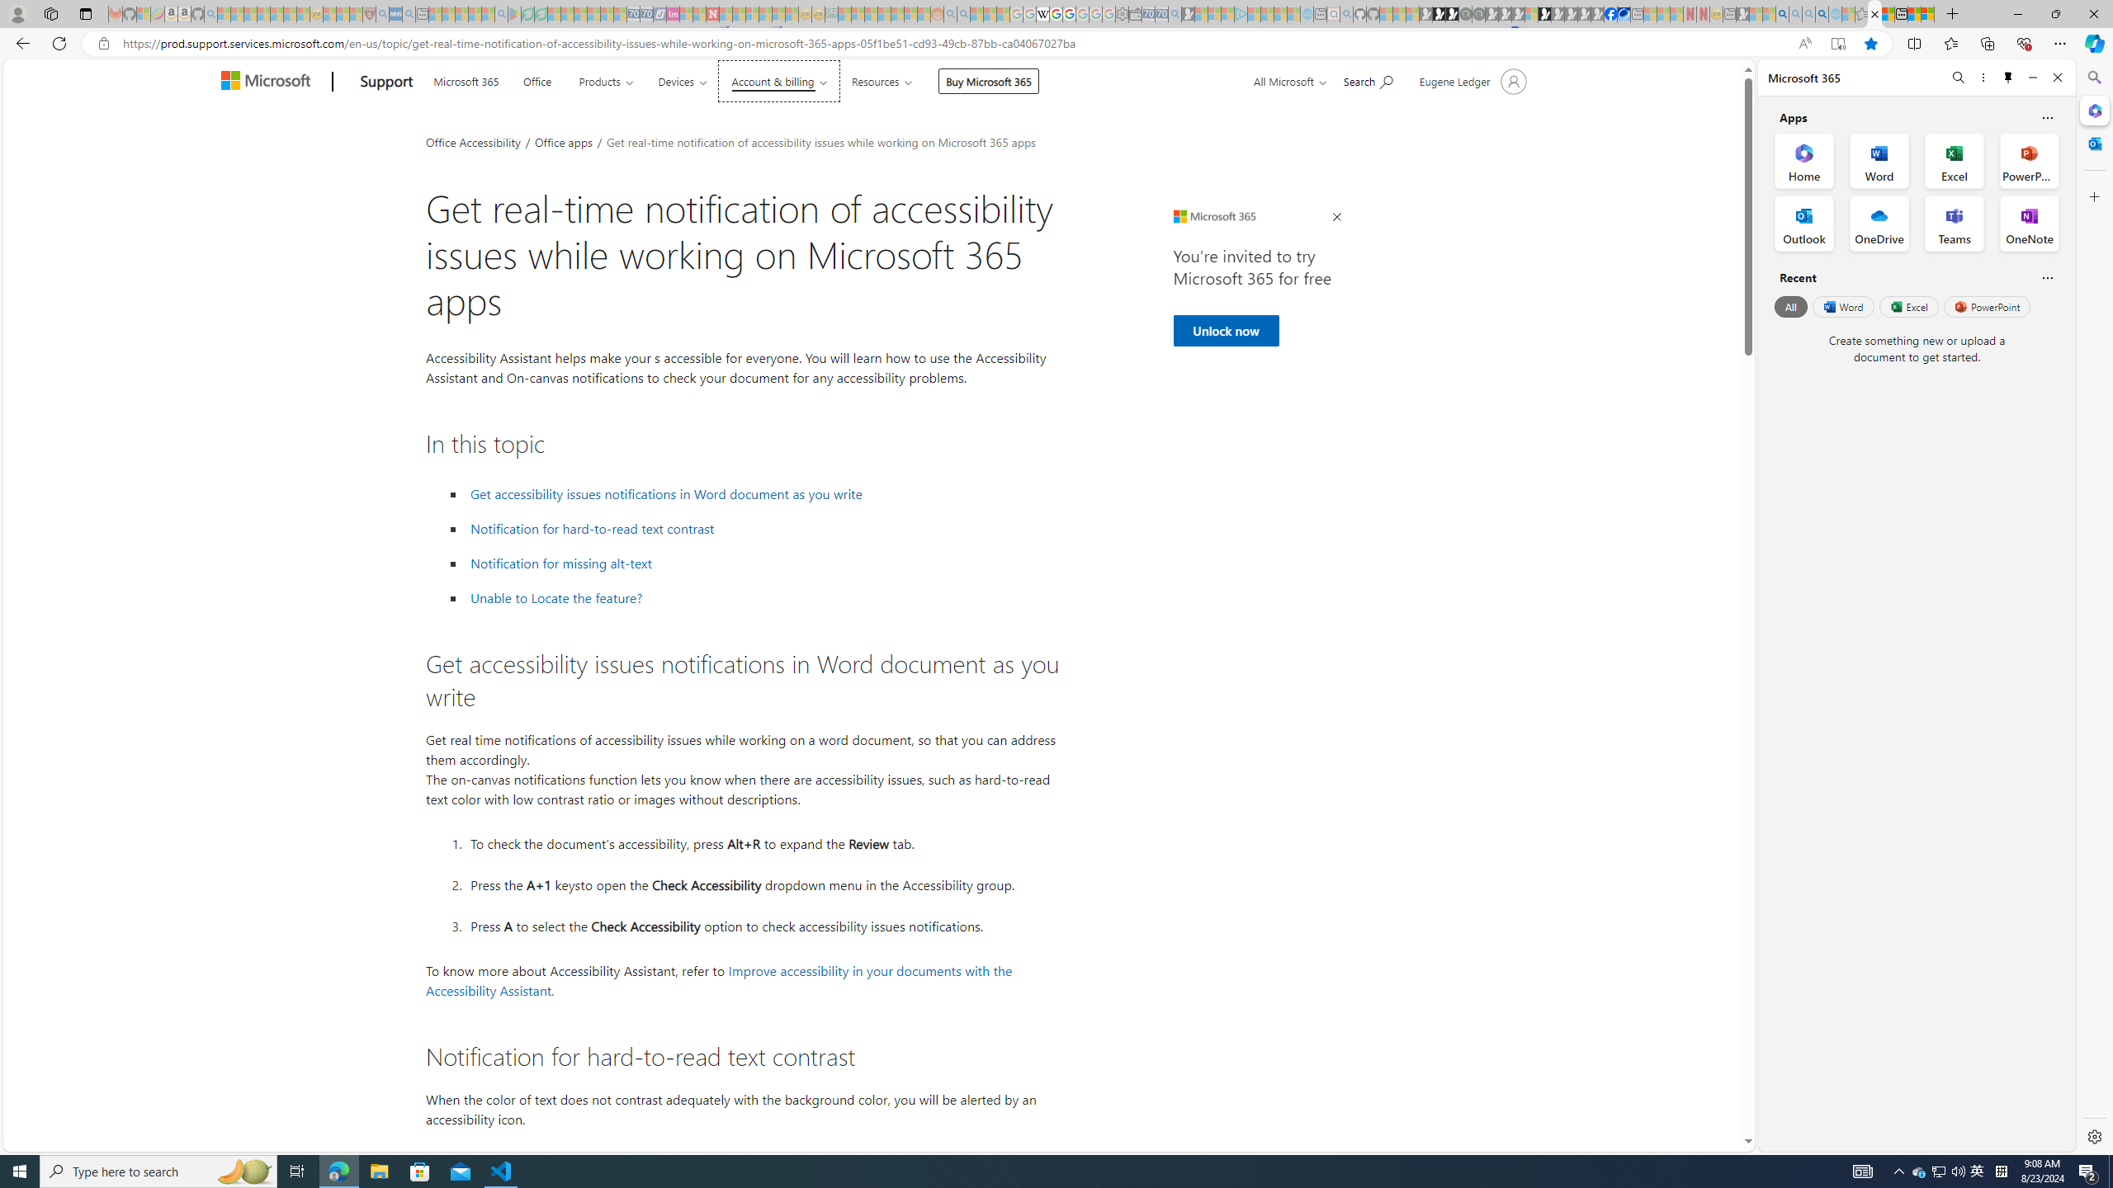 Image resolution: width=2113 pixels, height=1188 pixels. I want to click on Jobs - lastminute.com Investor Portal - Sleeping, so click(673, 14).